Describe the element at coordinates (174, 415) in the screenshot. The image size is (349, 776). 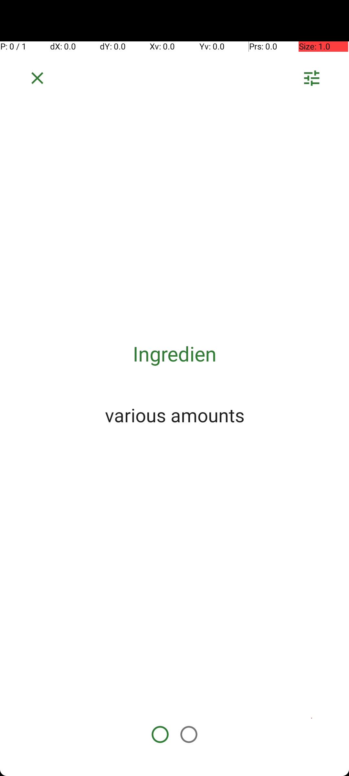
I see `various amounts` at that location.